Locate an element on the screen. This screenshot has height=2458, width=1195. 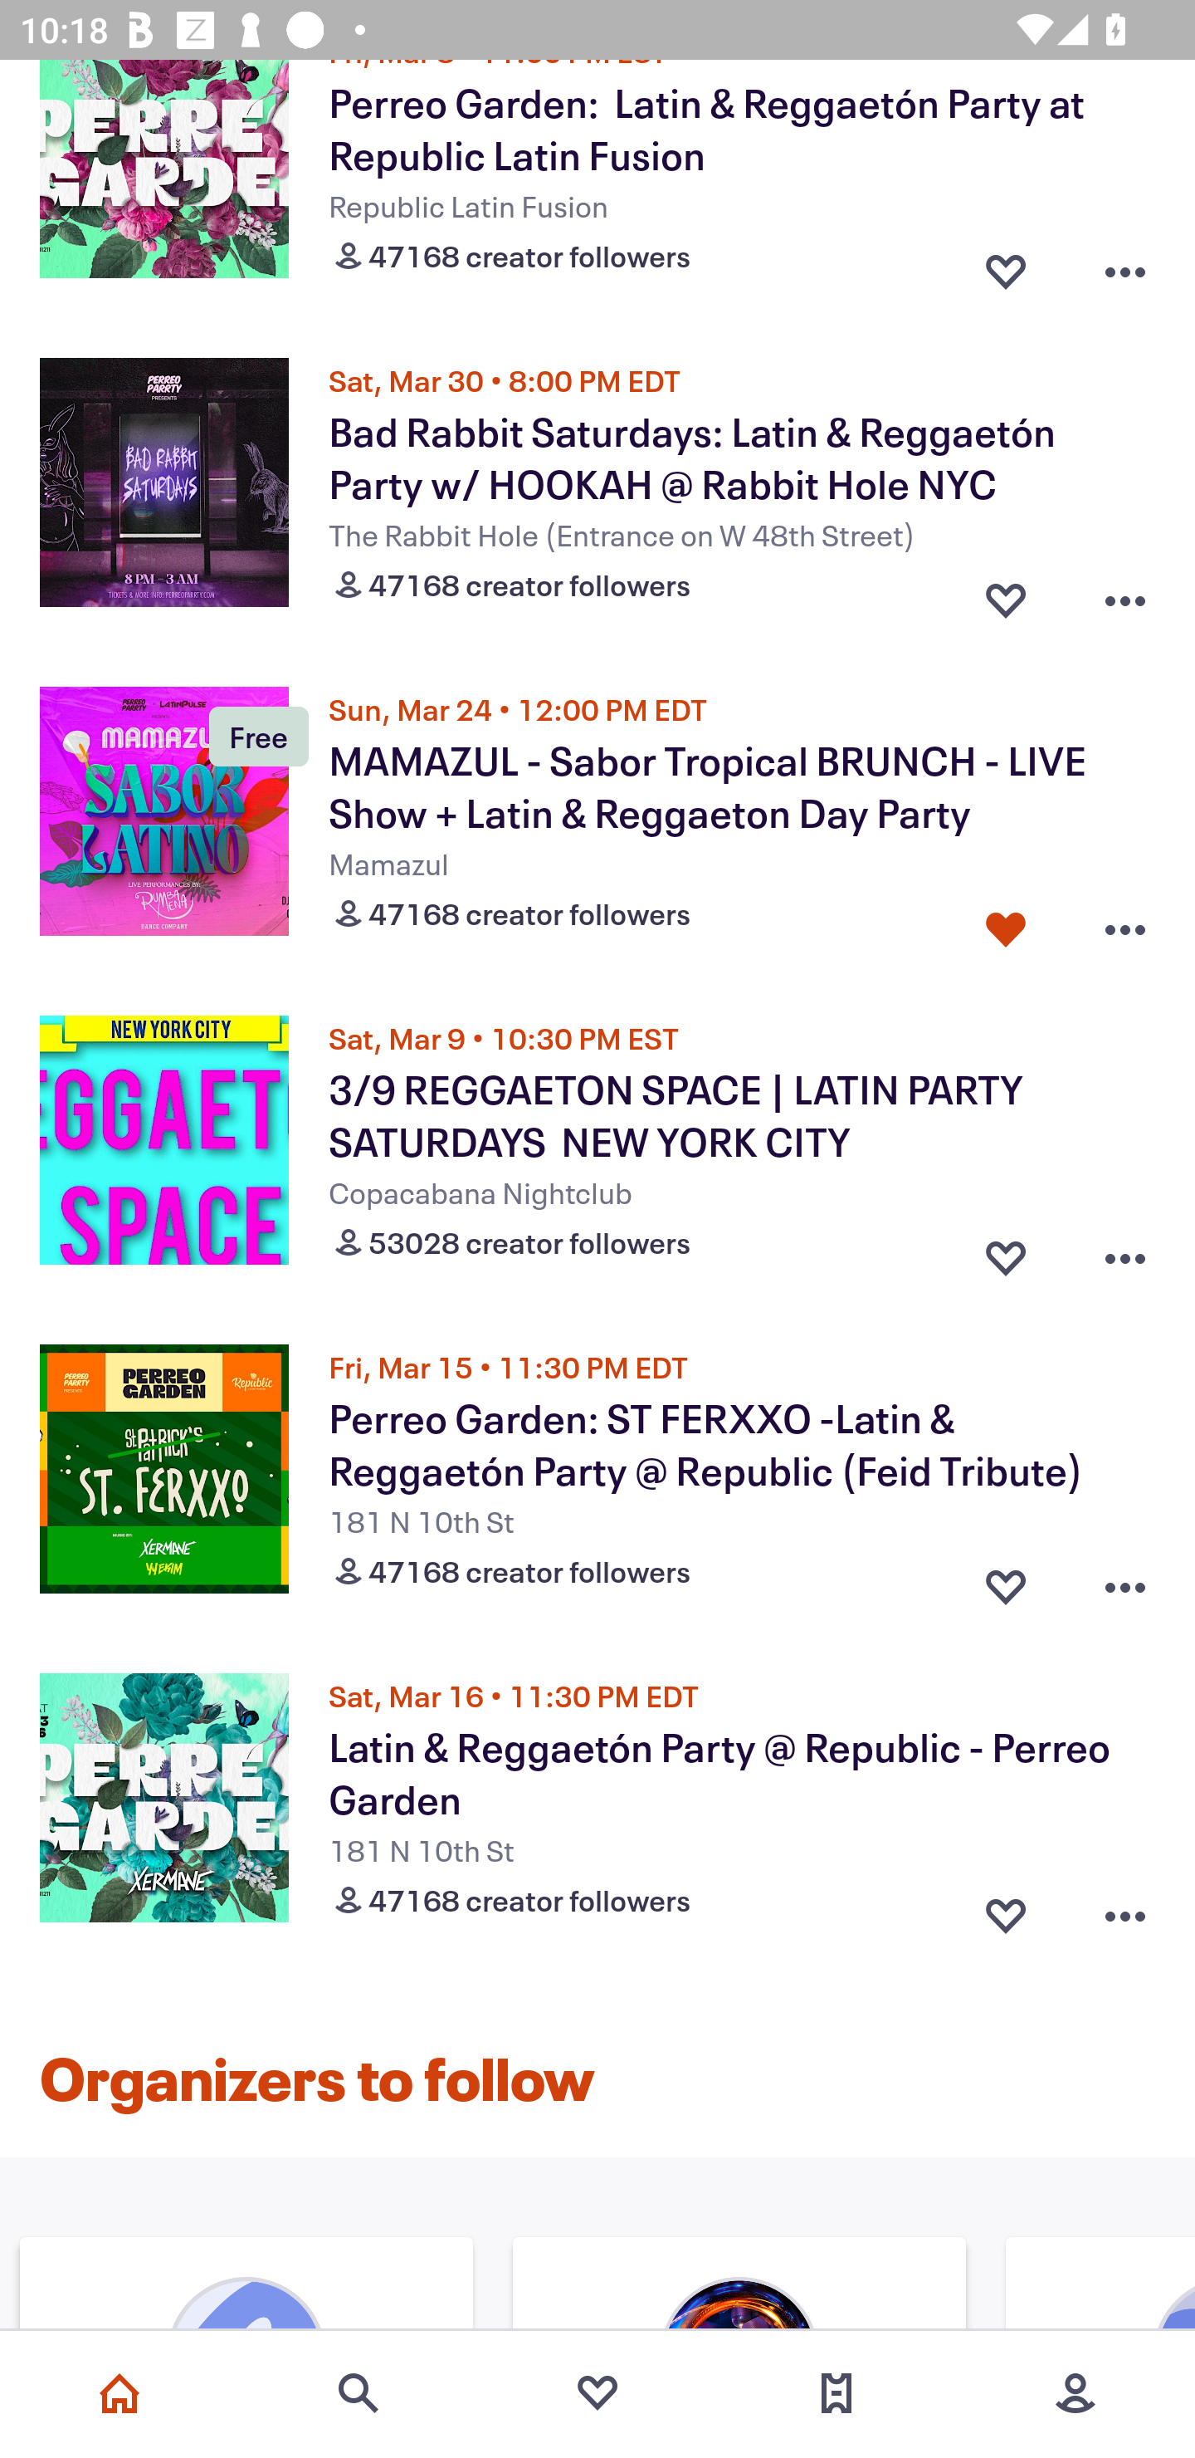
Overflow menu button is located at coordinates (1125, 593).